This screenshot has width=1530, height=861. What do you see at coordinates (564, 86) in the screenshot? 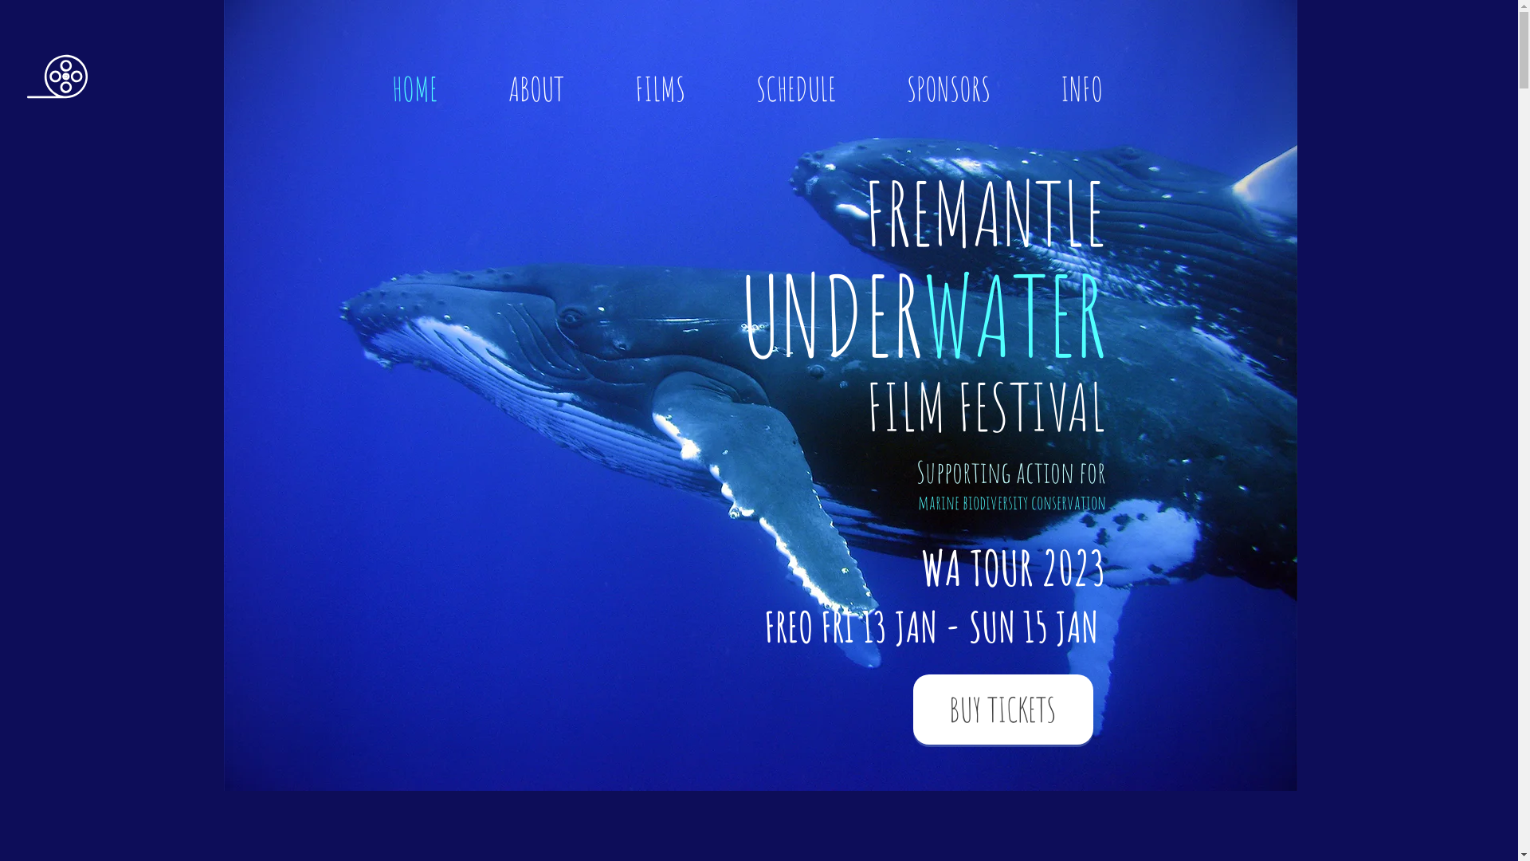
I see `ABOUT` at bounding box center [564, 86].